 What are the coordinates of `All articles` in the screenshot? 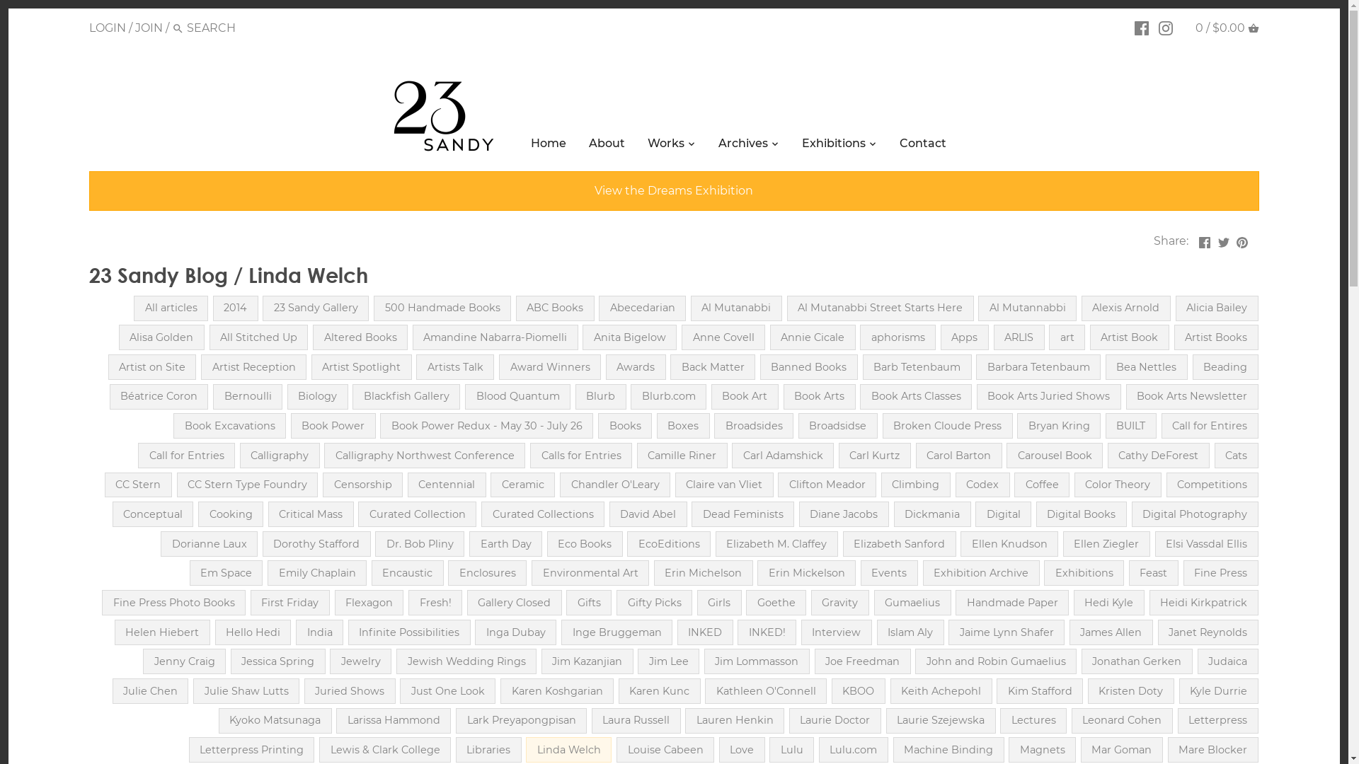 It's located at (171, 308).